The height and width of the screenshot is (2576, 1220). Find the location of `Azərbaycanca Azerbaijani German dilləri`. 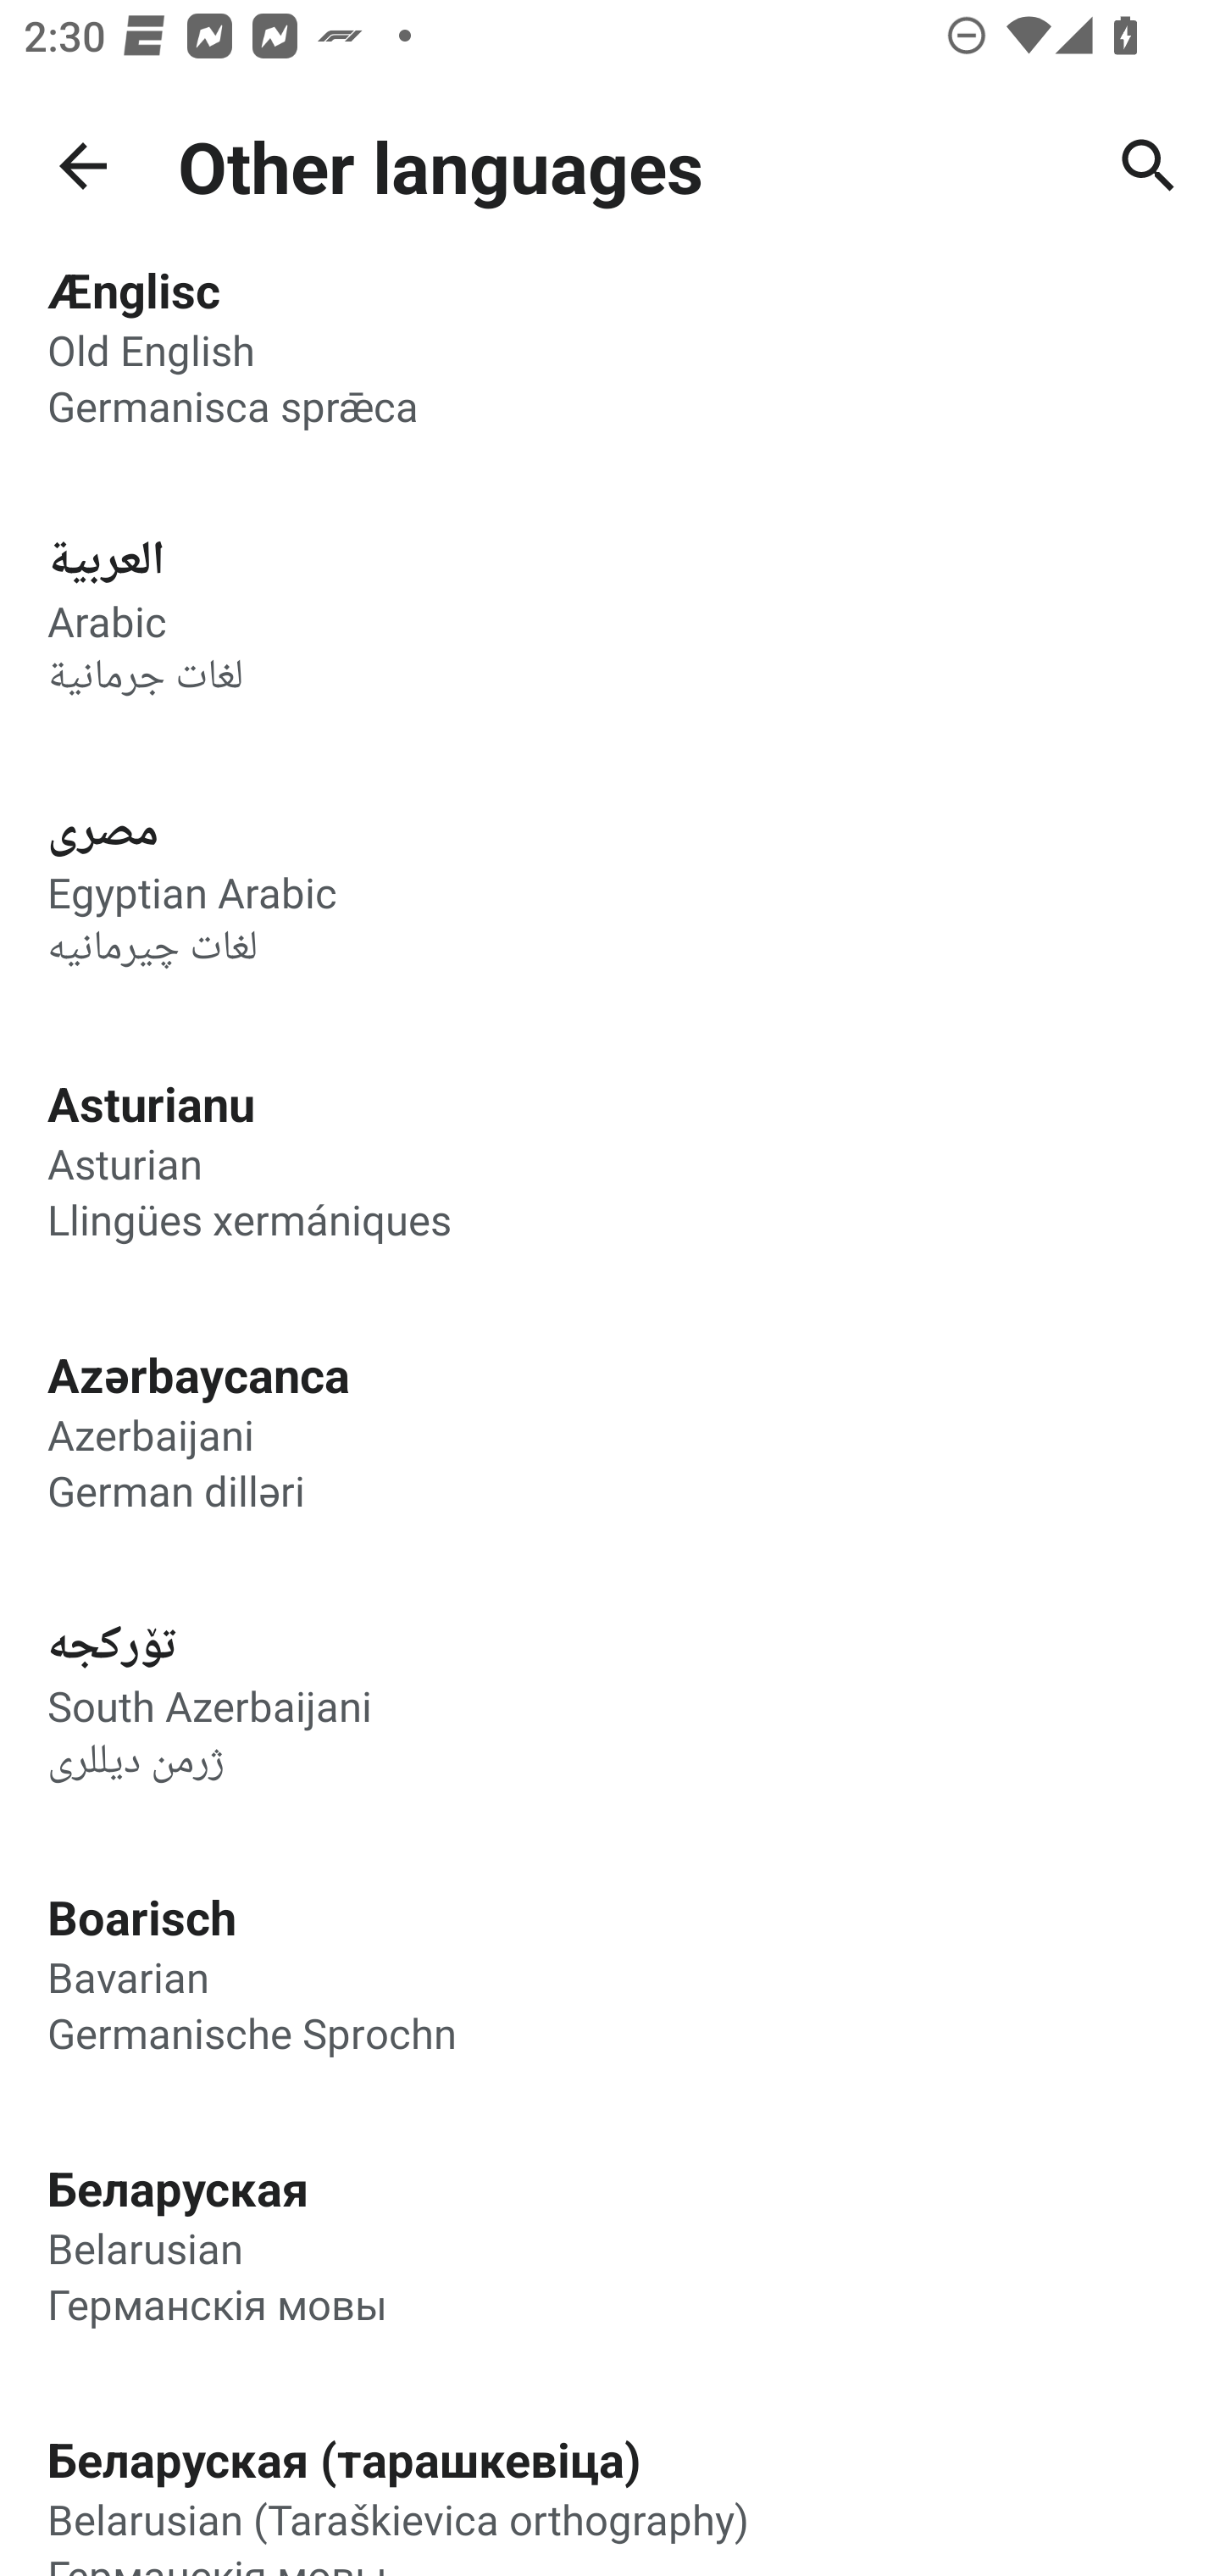

Azərbaycanca Azerbaijani German dilləri is located at coordinates (610, 1430).